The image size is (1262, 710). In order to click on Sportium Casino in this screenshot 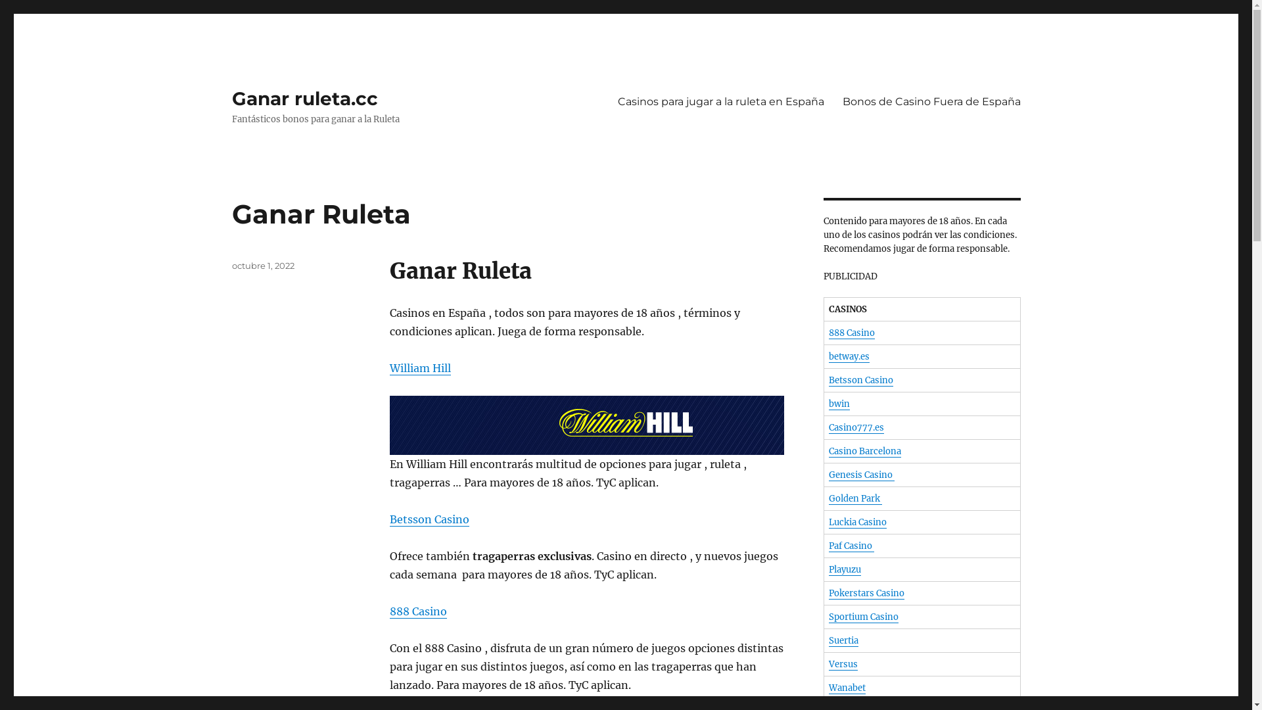, I will do `click(863, 617)`.